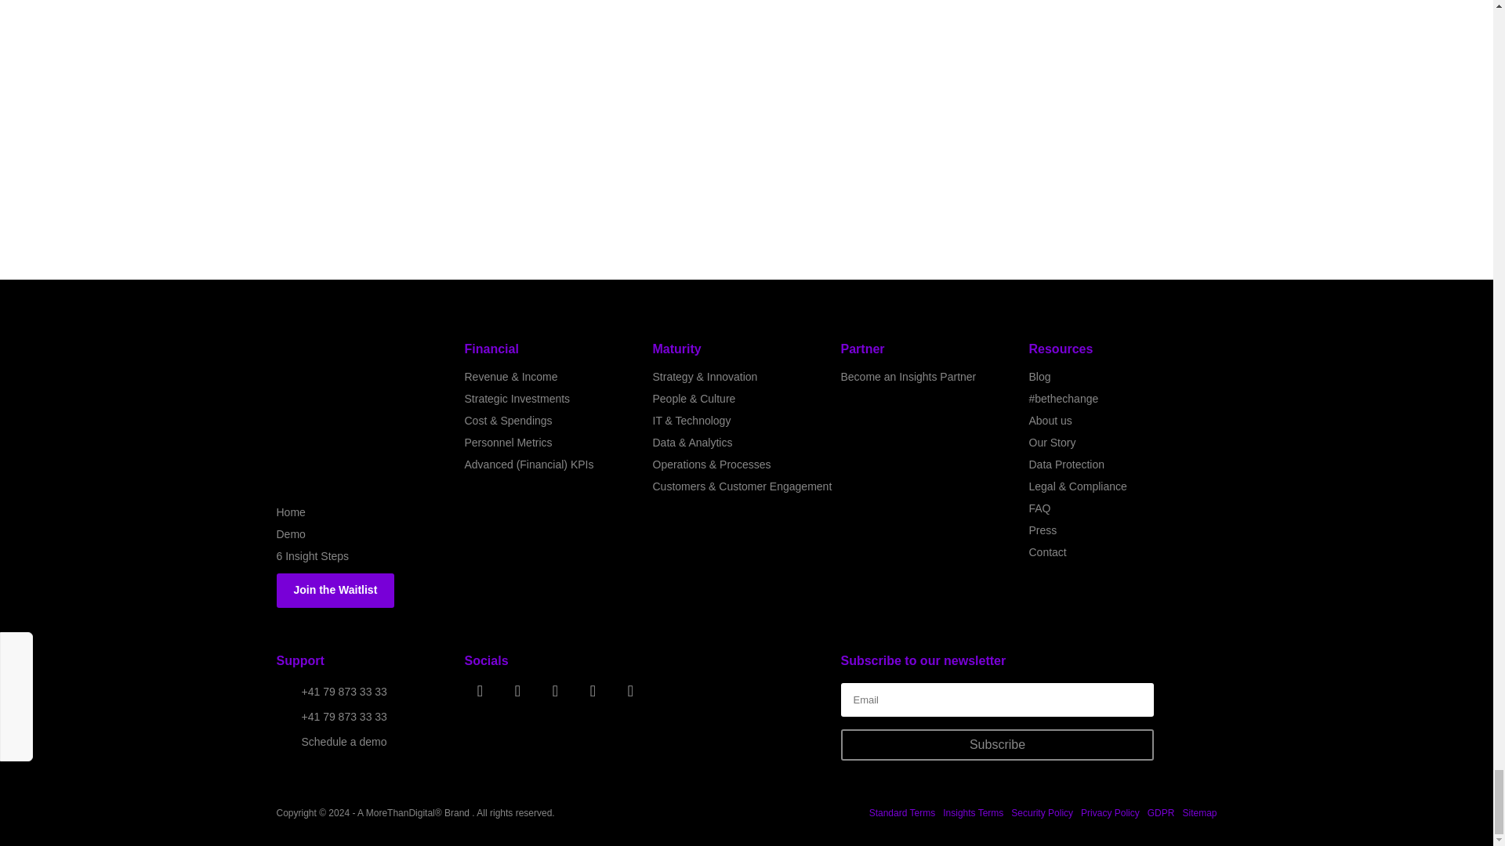  Describe the element at coordinates (629, 690) in the screenshot. I see `Follow on WhatsApp` at that location.